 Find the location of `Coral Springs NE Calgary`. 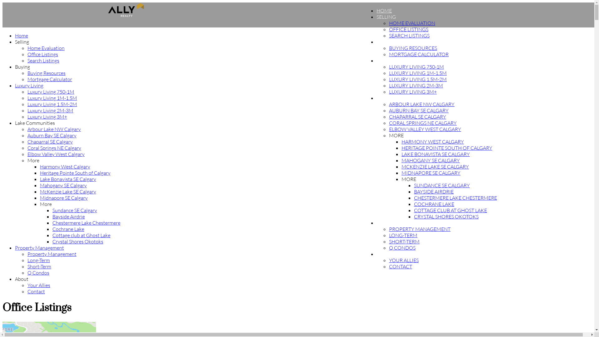

Coral Springs NE Calgary is located at coordinates (54, 148).